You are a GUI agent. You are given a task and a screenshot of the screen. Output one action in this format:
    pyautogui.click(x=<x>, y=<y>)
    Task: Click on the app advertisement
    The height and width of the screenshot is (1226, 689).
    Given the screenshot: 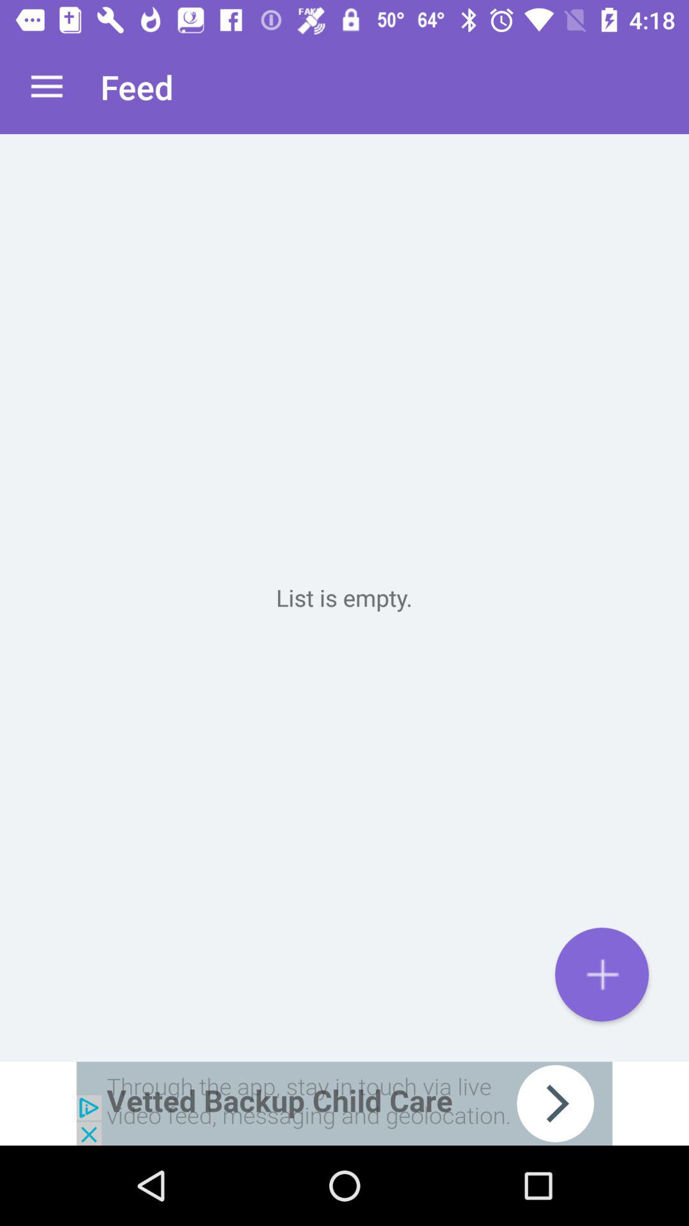 What is the action you would take?
    pyautogui.click(x=344, y=1103)
    